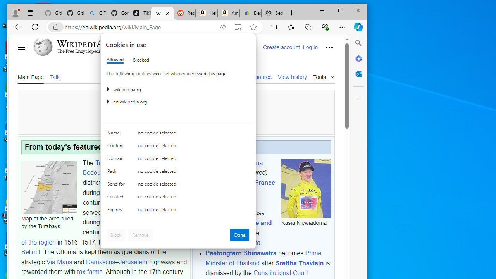  Describe the element at coordinates (117, 160) in the screenshot. I see `Domain` at that location.